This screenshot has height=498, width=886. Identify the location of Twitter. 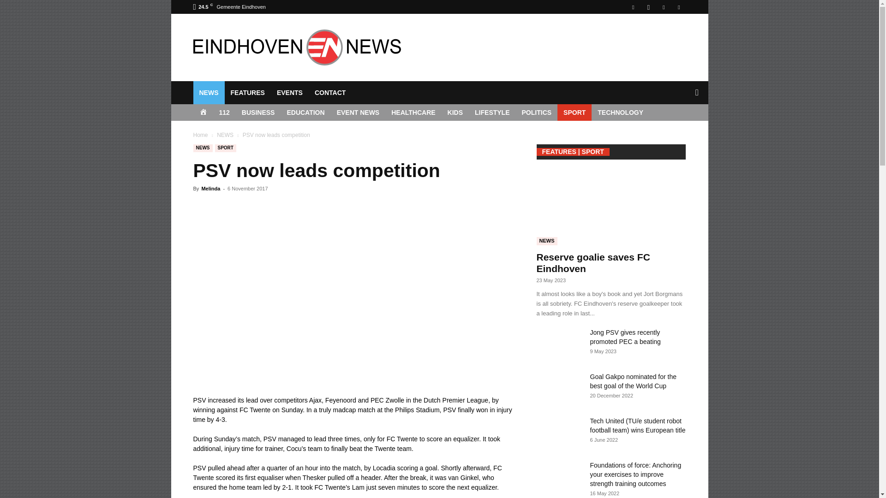
(678, 7).